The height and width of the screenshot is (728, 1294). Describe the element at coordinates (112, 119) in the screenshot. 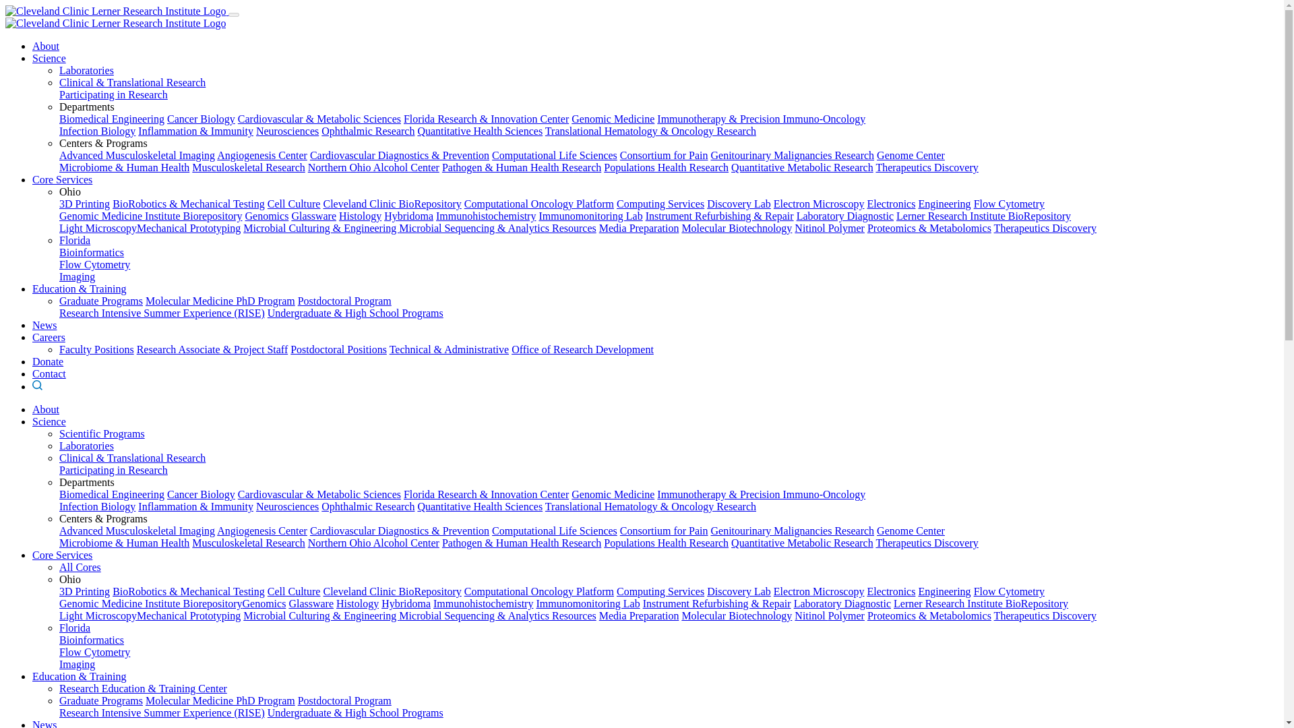

I see `Biomedical Engineering` at that location.